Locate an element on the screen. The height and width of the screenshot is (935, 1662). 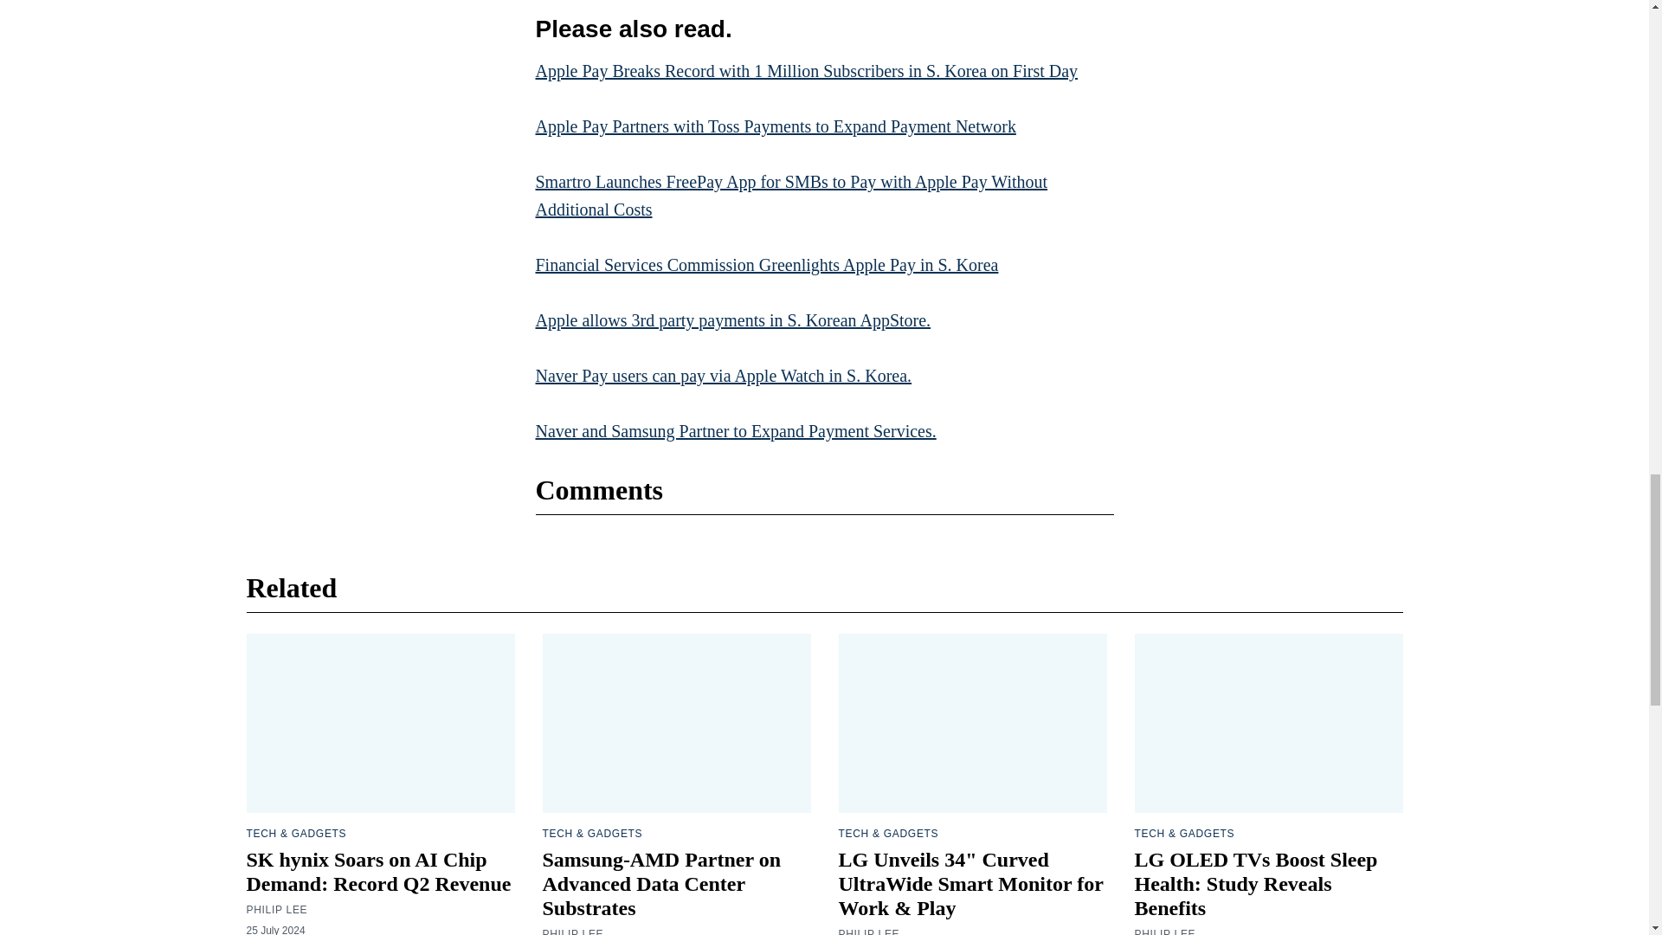
Naver Pay users can pay via Apple Watch in S. Korea. is located at coordinates (723, 376).